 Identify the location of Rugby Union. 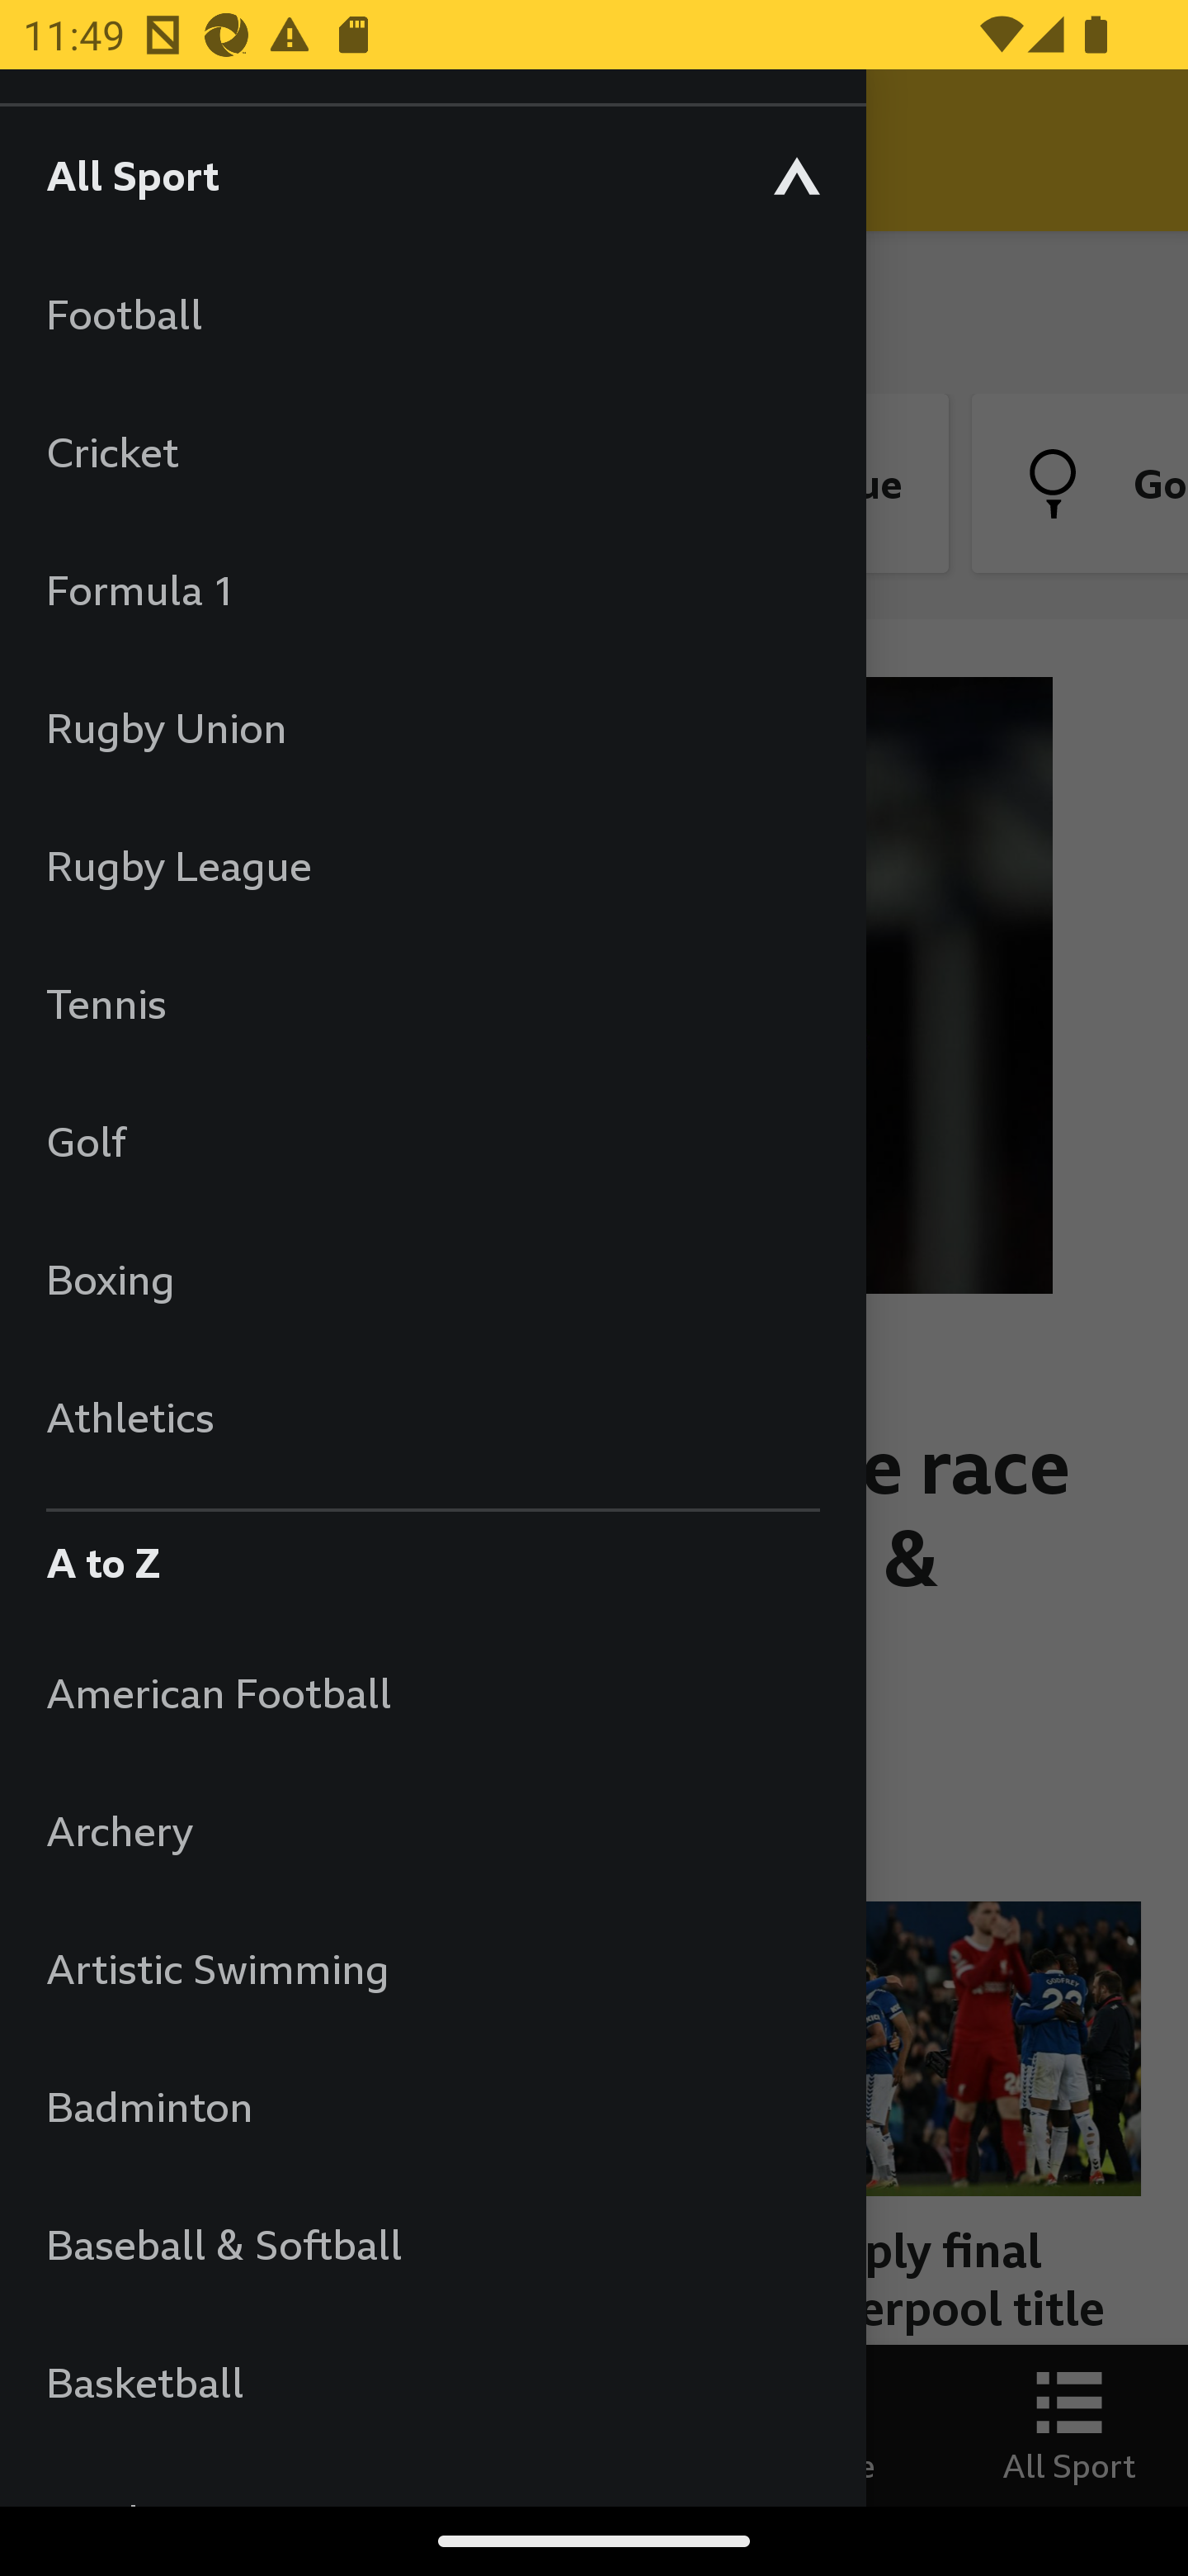
(432, 727).